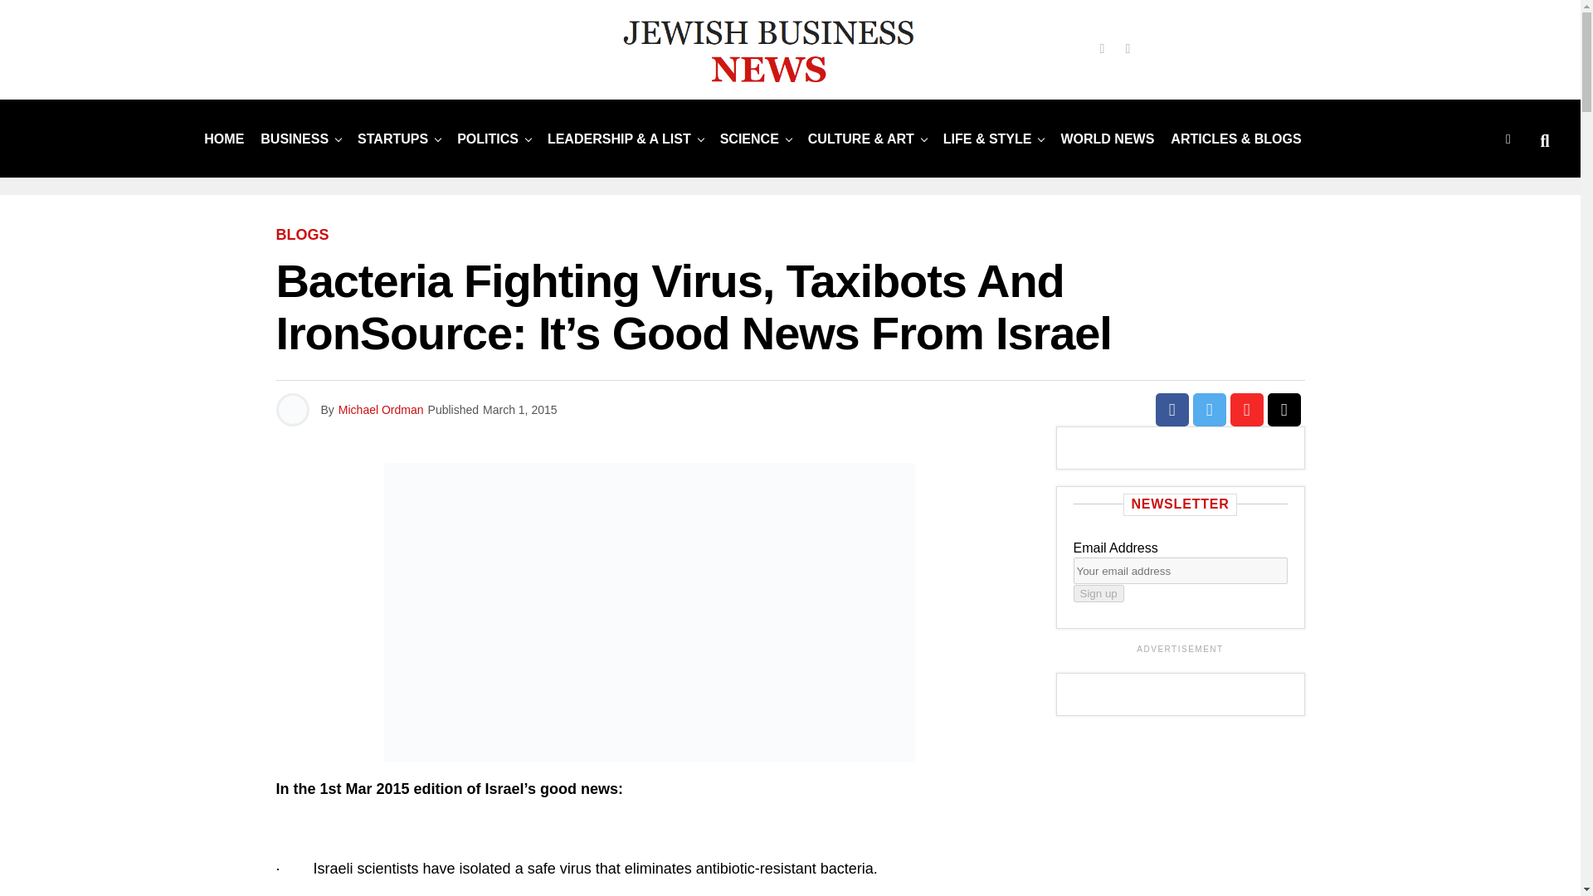  What do you see at coordinates (380, 410) in the screenshot?
I see `Posts by Michael Ordman` at bounding box center [380, 410].